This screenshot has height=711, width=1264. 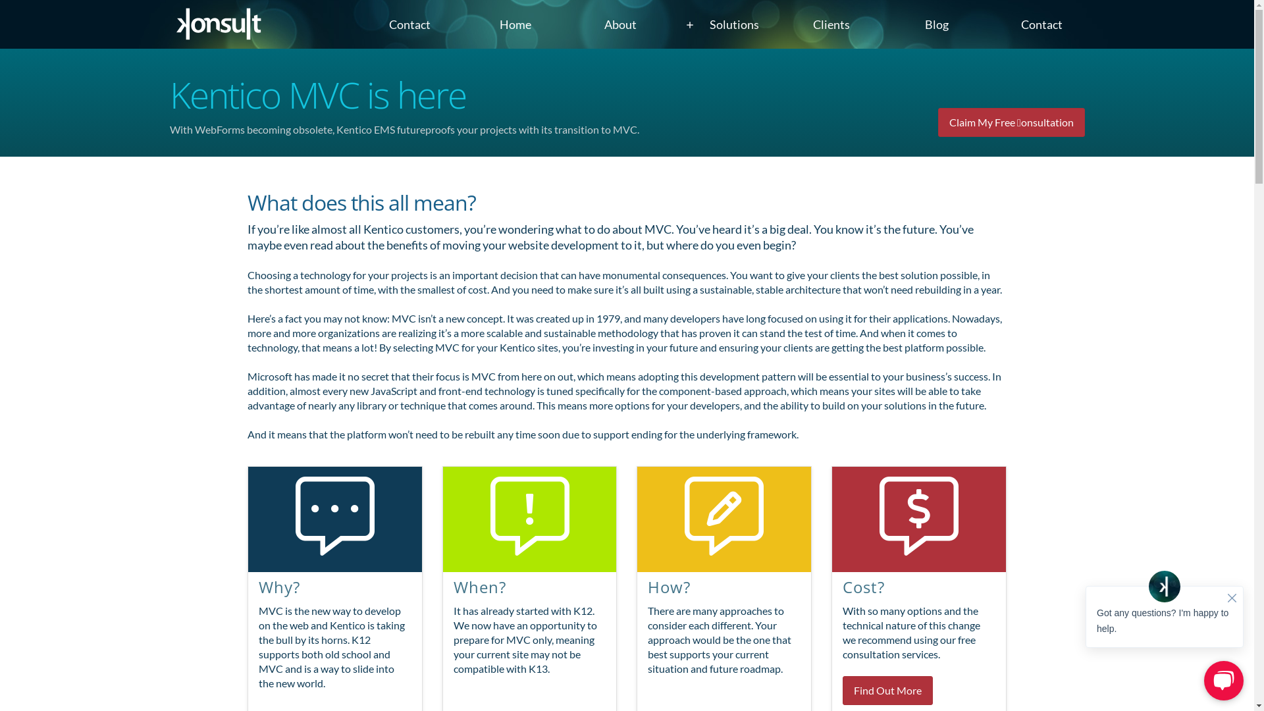 What do you see at coordinates (725, 25) in the screenshot?
I see `Solutions` at bounding box center [725, 25].